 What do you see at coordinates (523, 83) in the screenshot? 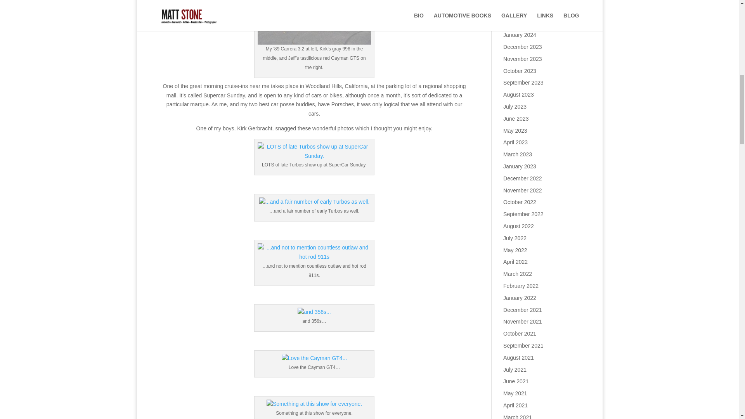
I see `September 2023` at bounding box center [523, 83].